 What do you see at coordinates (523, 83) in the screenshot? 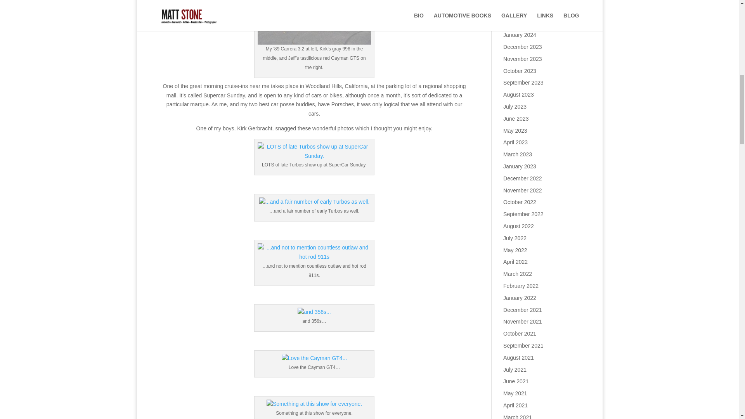
I see `September 2023` at bounding box center [523, 83].